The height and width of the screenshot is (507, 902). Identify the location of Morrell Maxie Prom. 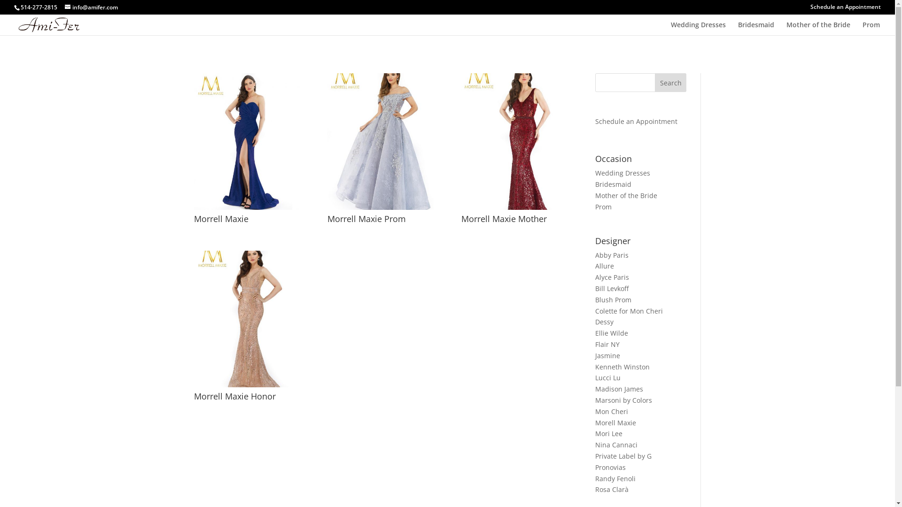
(381, 207).